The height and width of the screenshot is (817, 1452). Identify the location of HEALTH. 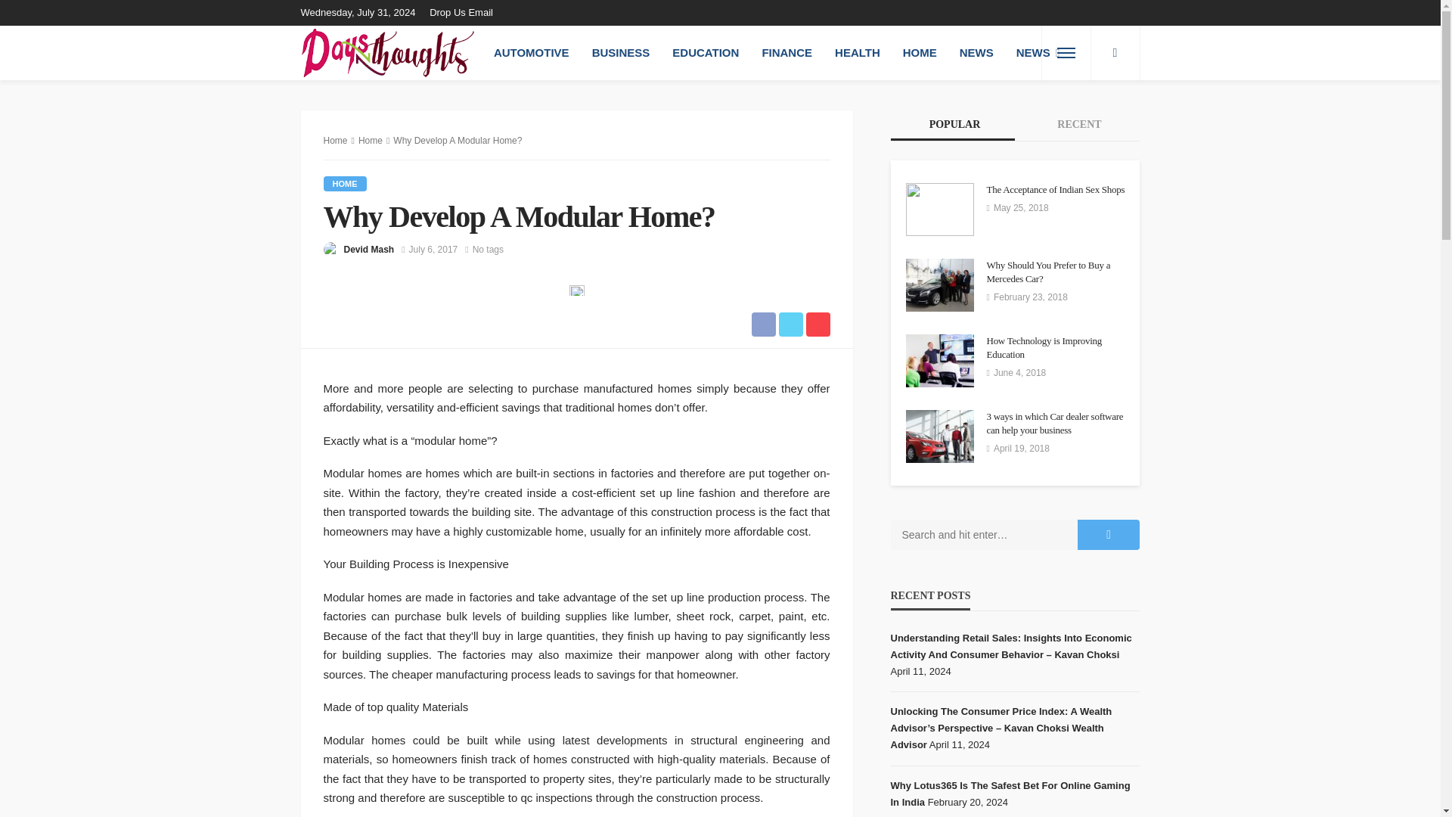
(857, 52).